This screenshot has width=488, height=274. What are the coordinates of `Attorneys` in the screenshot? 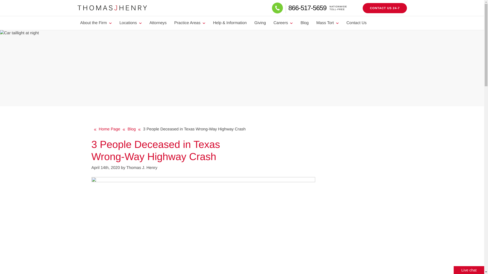 It's located at (158, 23).